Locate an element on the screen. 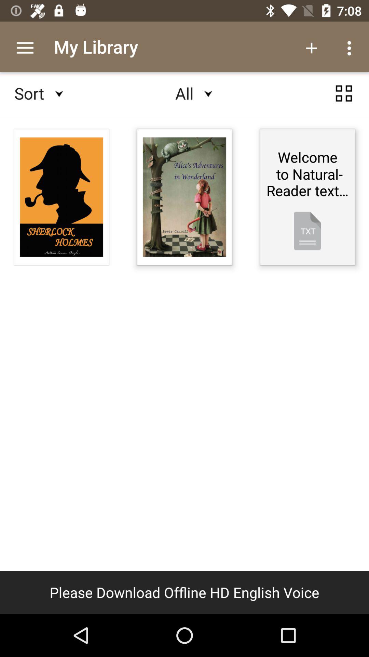 The image size is (369, 657). choose the selection is located at coordinates (344, 93).